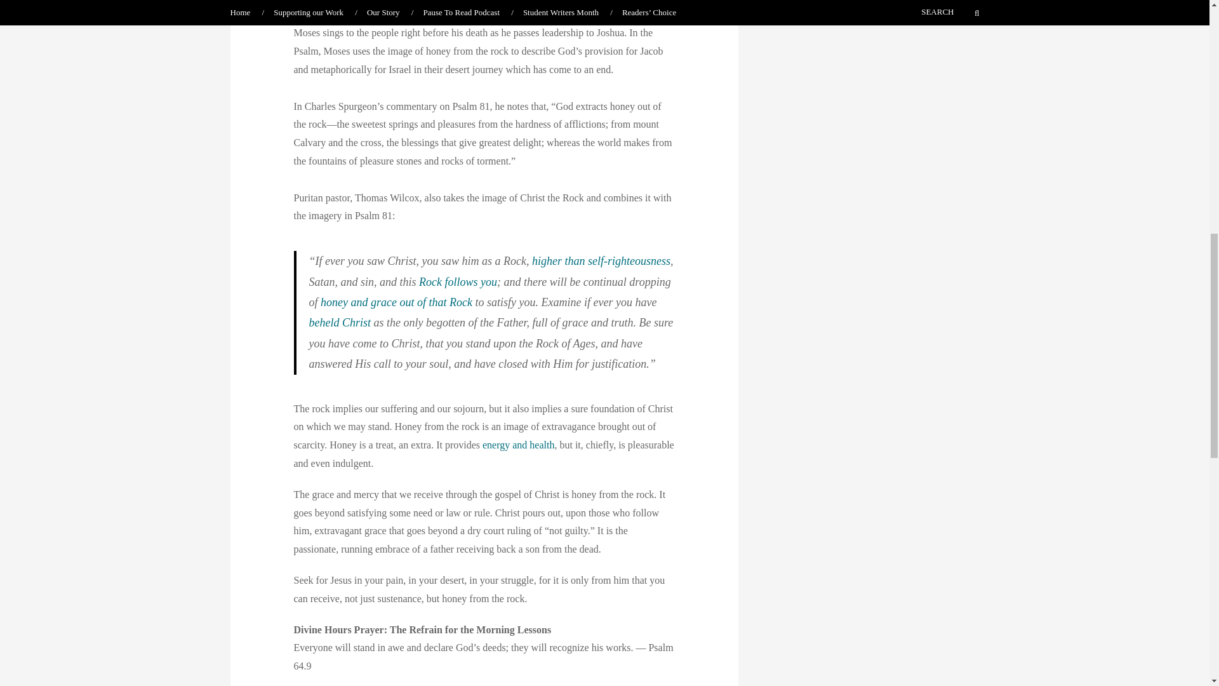 The height and width of the screenshot is (686, 1219). What do you see at coordinates (339, 323) in the screenshot?
I see `beheld Christ` at bounding box center [339, 323].